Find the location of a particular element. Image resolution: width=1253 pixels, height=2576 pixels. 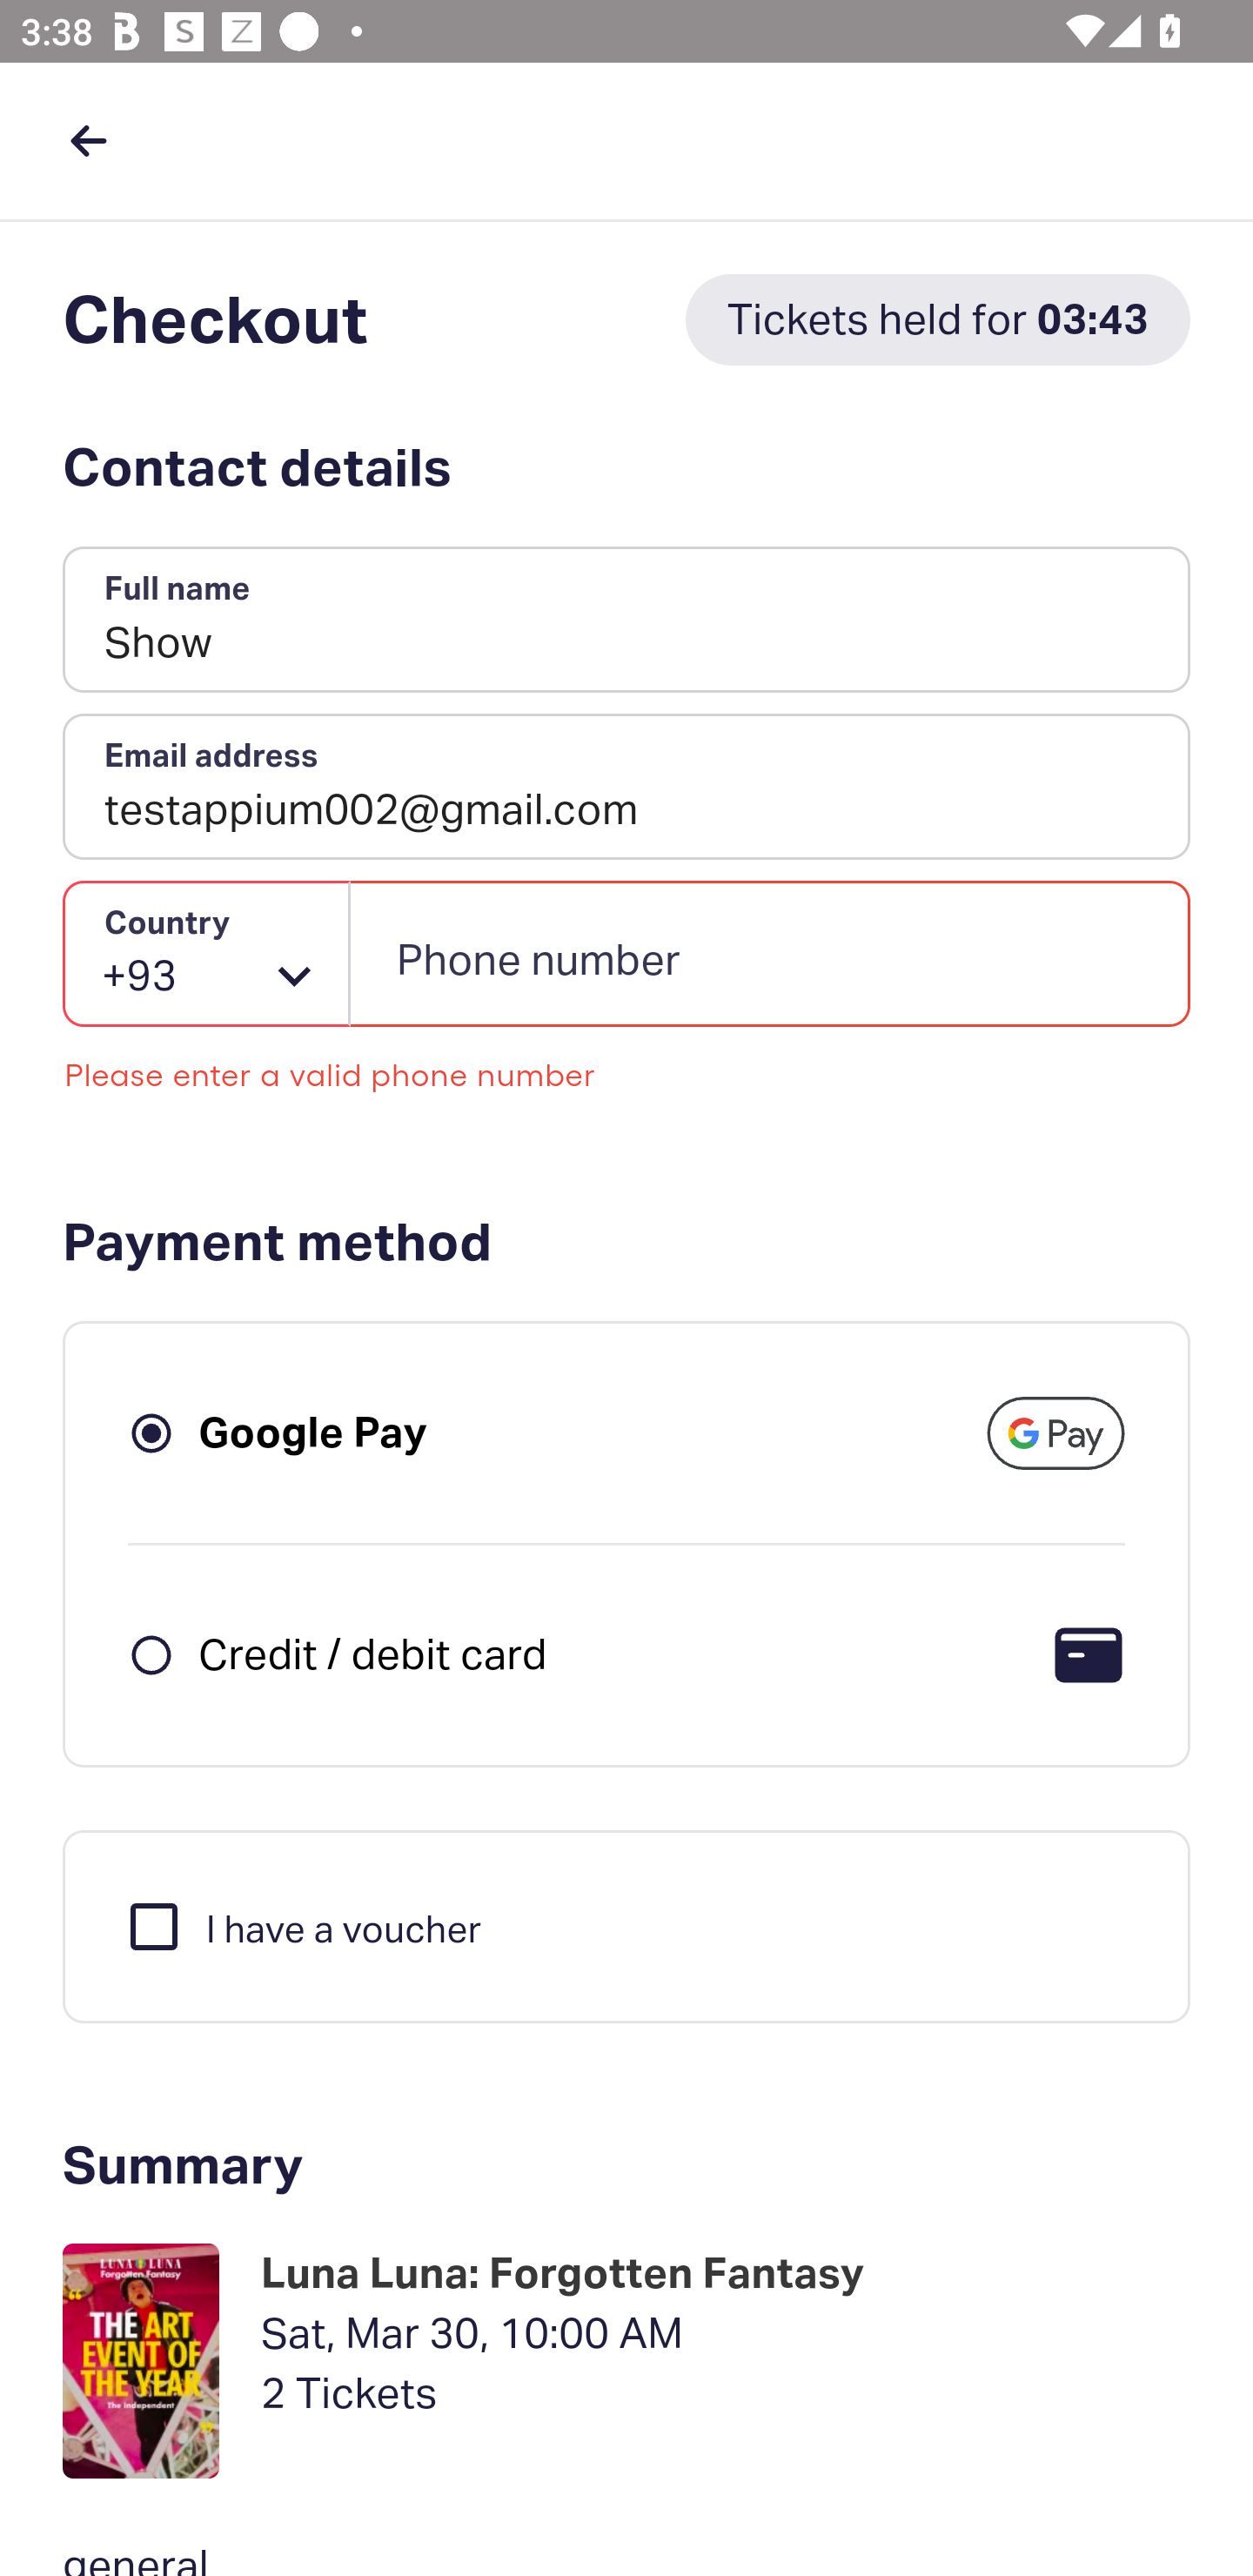

testappium002@gmail.com is located at coordinates (626, 787).